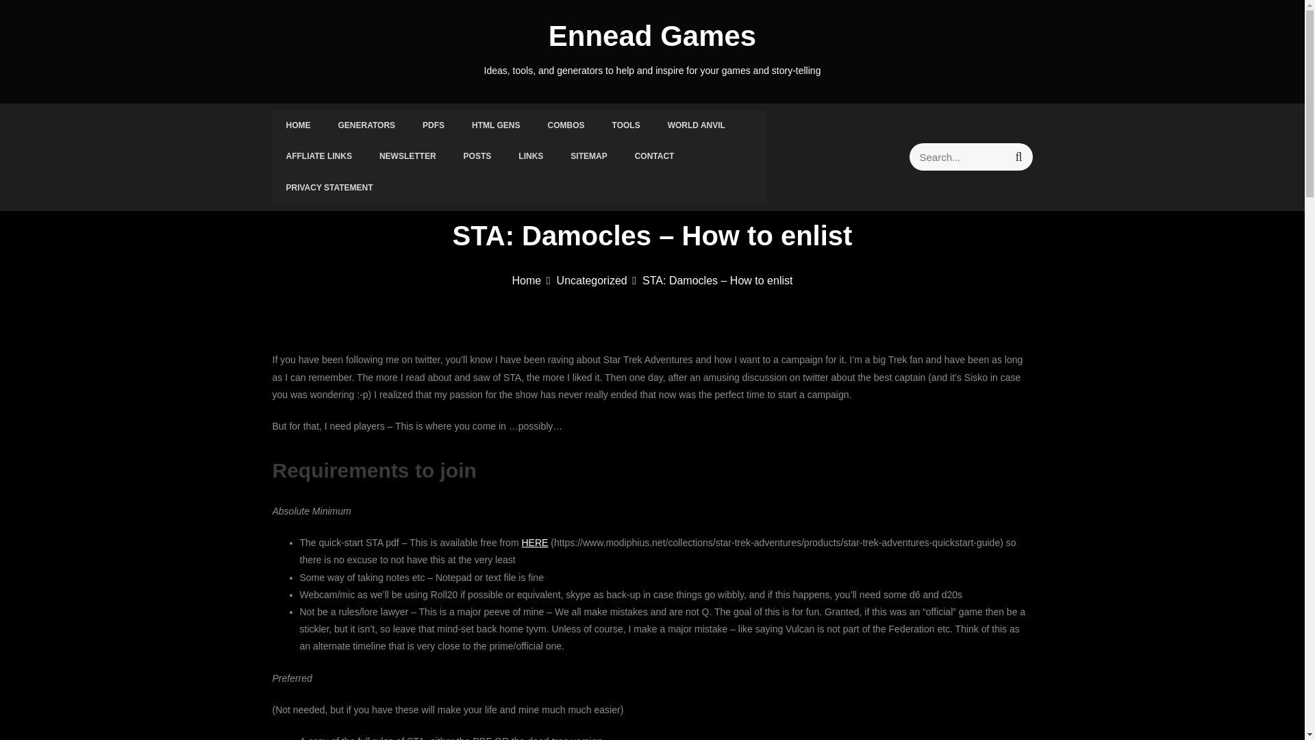  What do you see at coordinates (696, 126) in the screenshot?
I see `WORLD ANVIL` at bounding box center [696, 126].